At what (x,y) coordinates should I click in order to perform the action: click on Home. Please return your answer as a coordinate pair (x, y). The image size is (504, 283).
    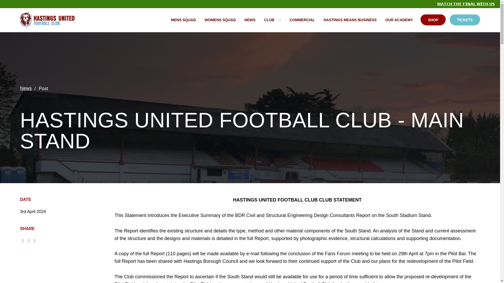
    Looking at the image, I should click on (49, 20).